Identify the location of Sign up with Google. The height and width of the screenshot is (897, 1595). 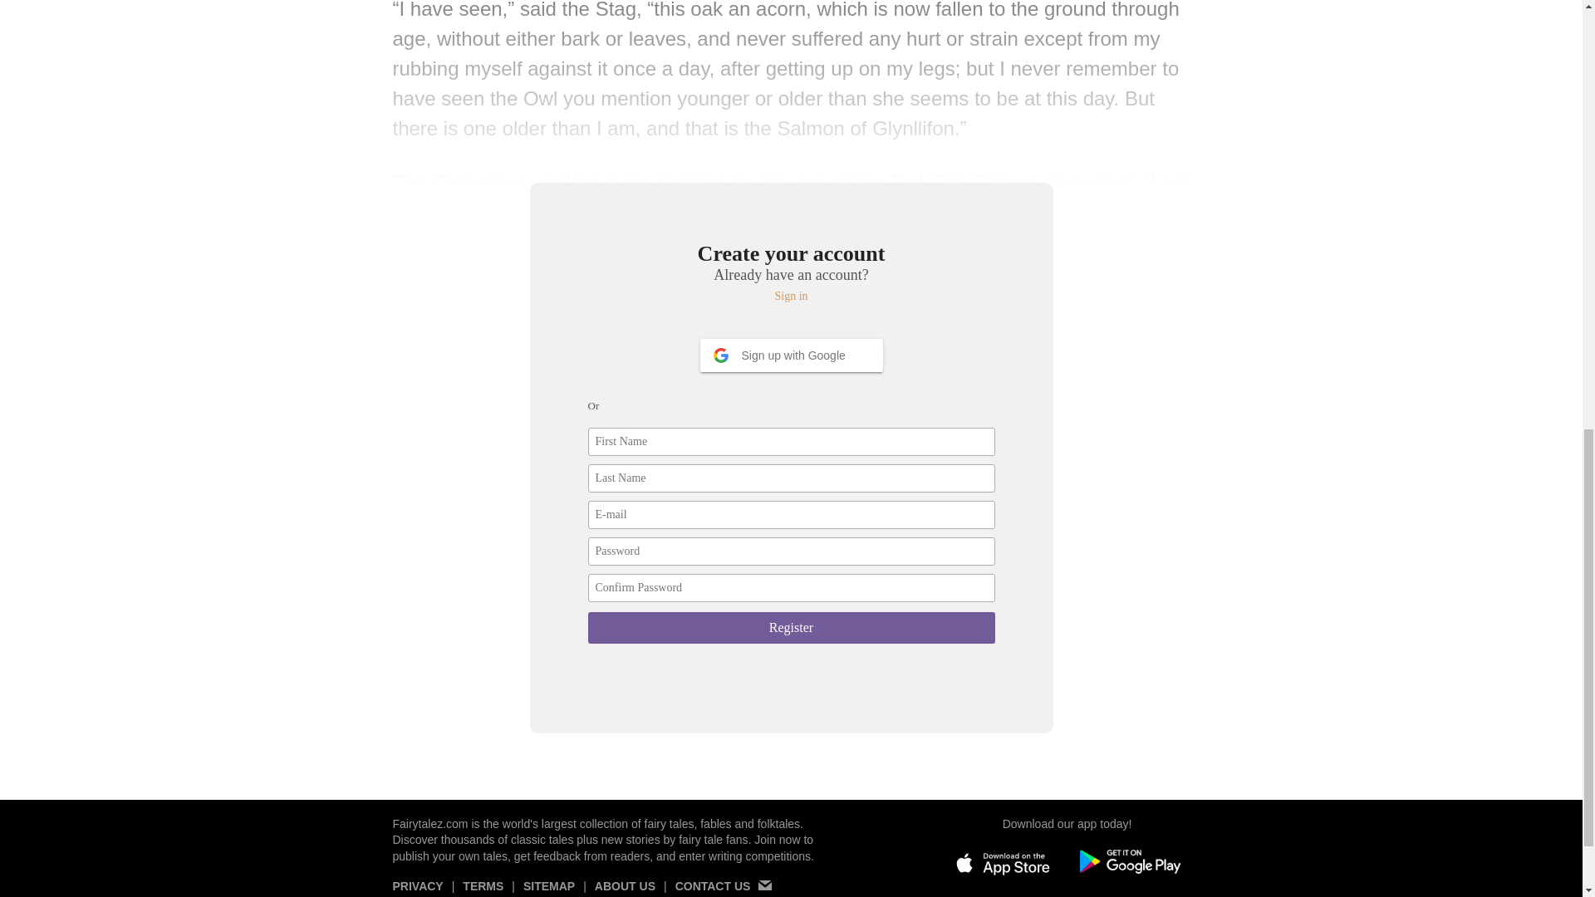
(791, 355).